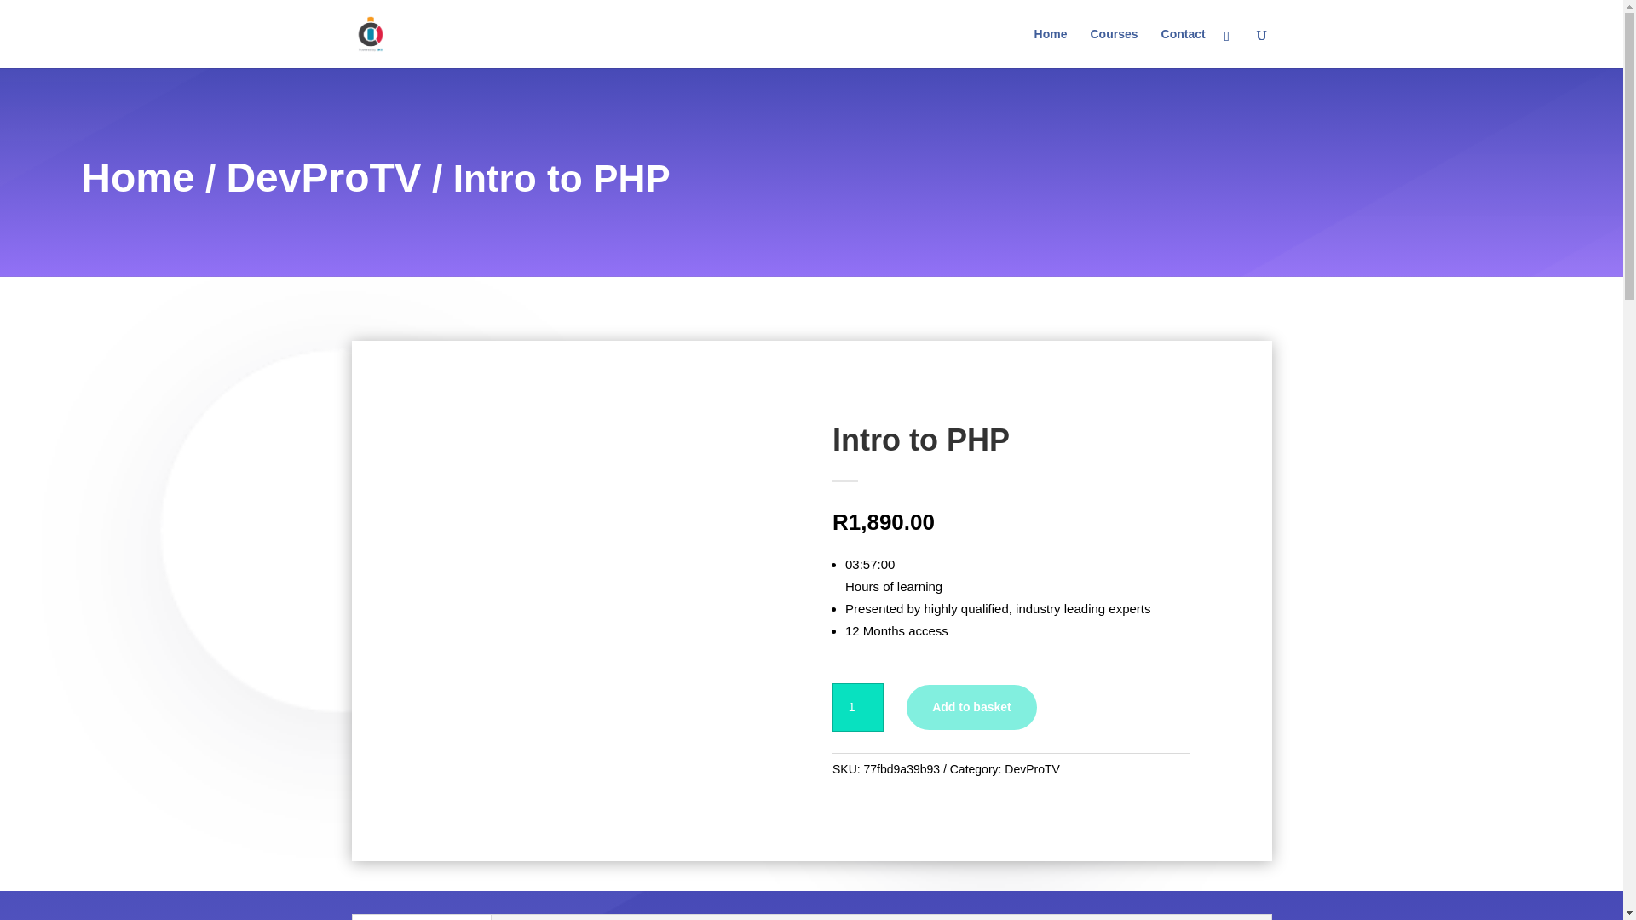 This screenshot has height=920, width=1636. What do you see at coordinates (857, 707) in the screenshot?
I see `1` at bounding box center [857, 707].